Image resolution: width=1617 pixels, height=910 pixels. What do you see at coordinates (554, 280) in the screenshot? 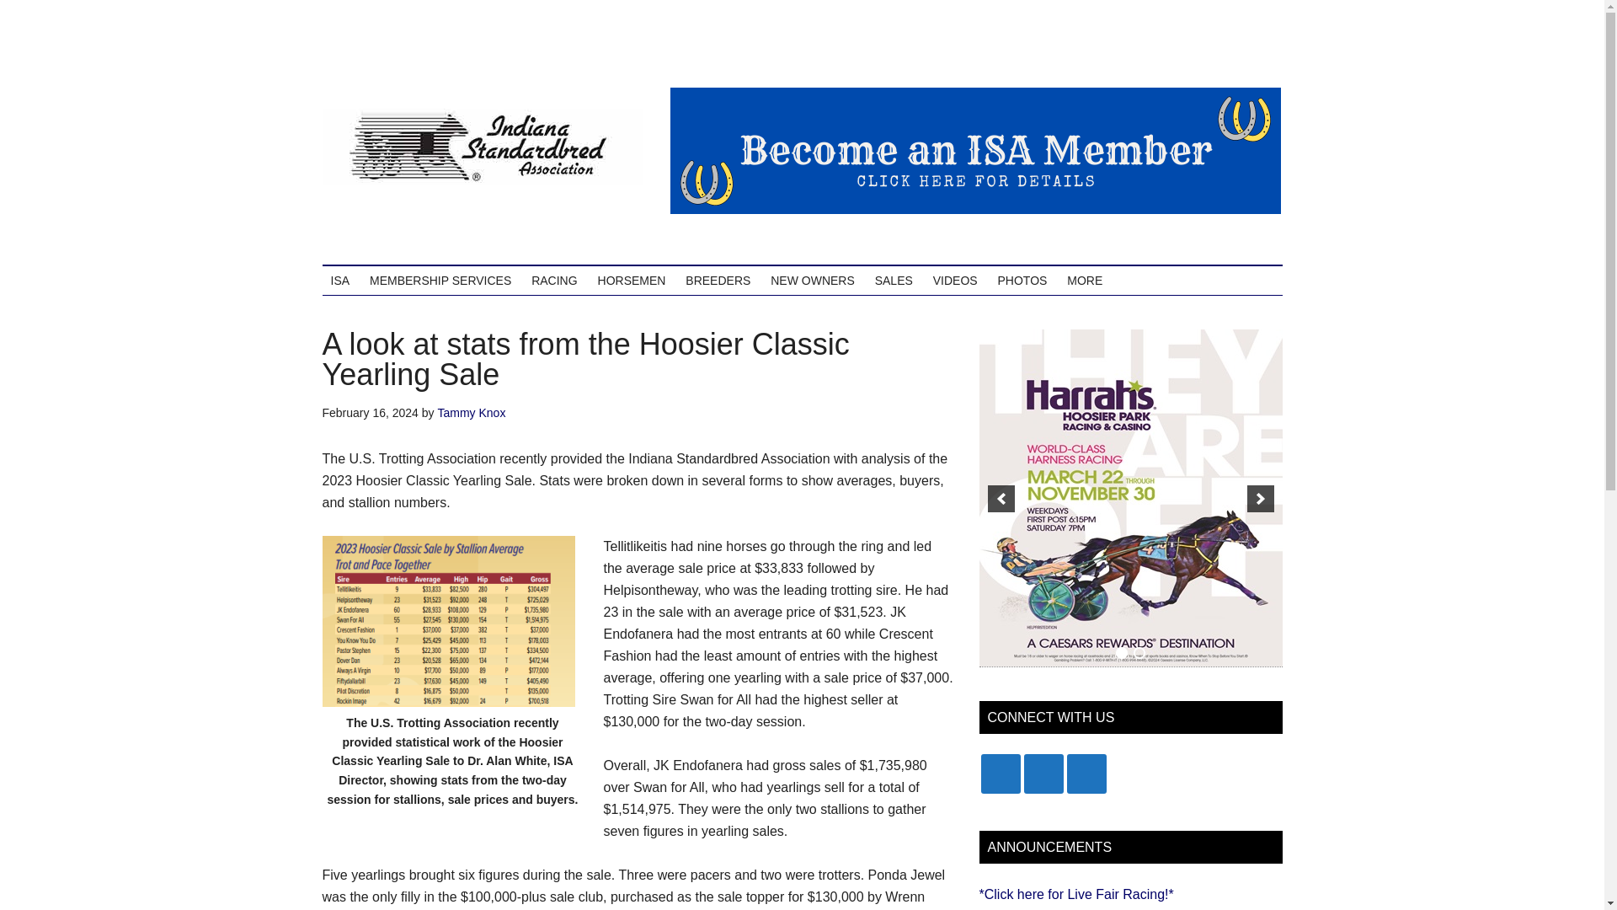
I see `RACING` at bounding box center [554, 280].